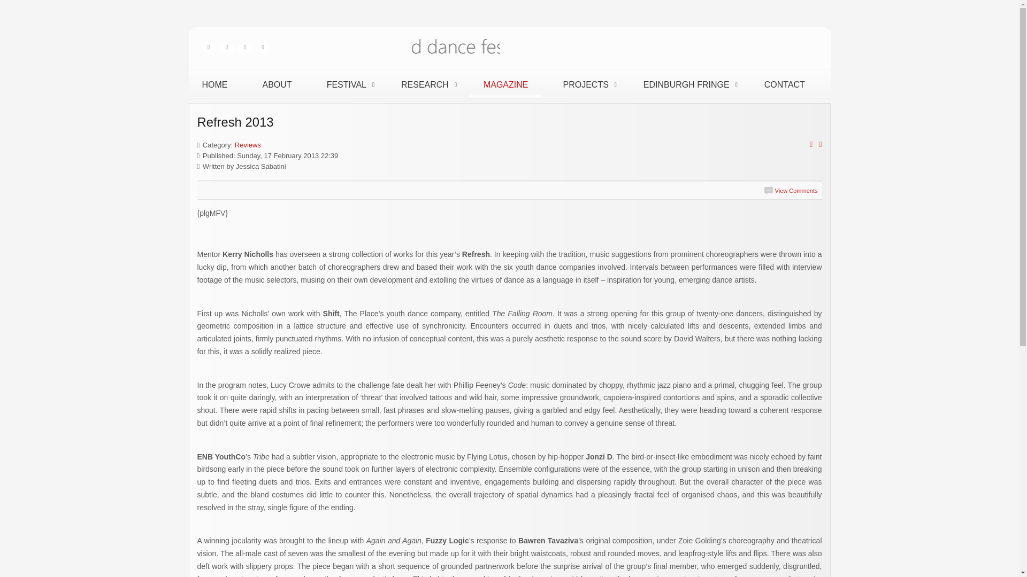  Describe the element at coordinates (791, 190) in the screenshot. I see `Add a comment` at that location.